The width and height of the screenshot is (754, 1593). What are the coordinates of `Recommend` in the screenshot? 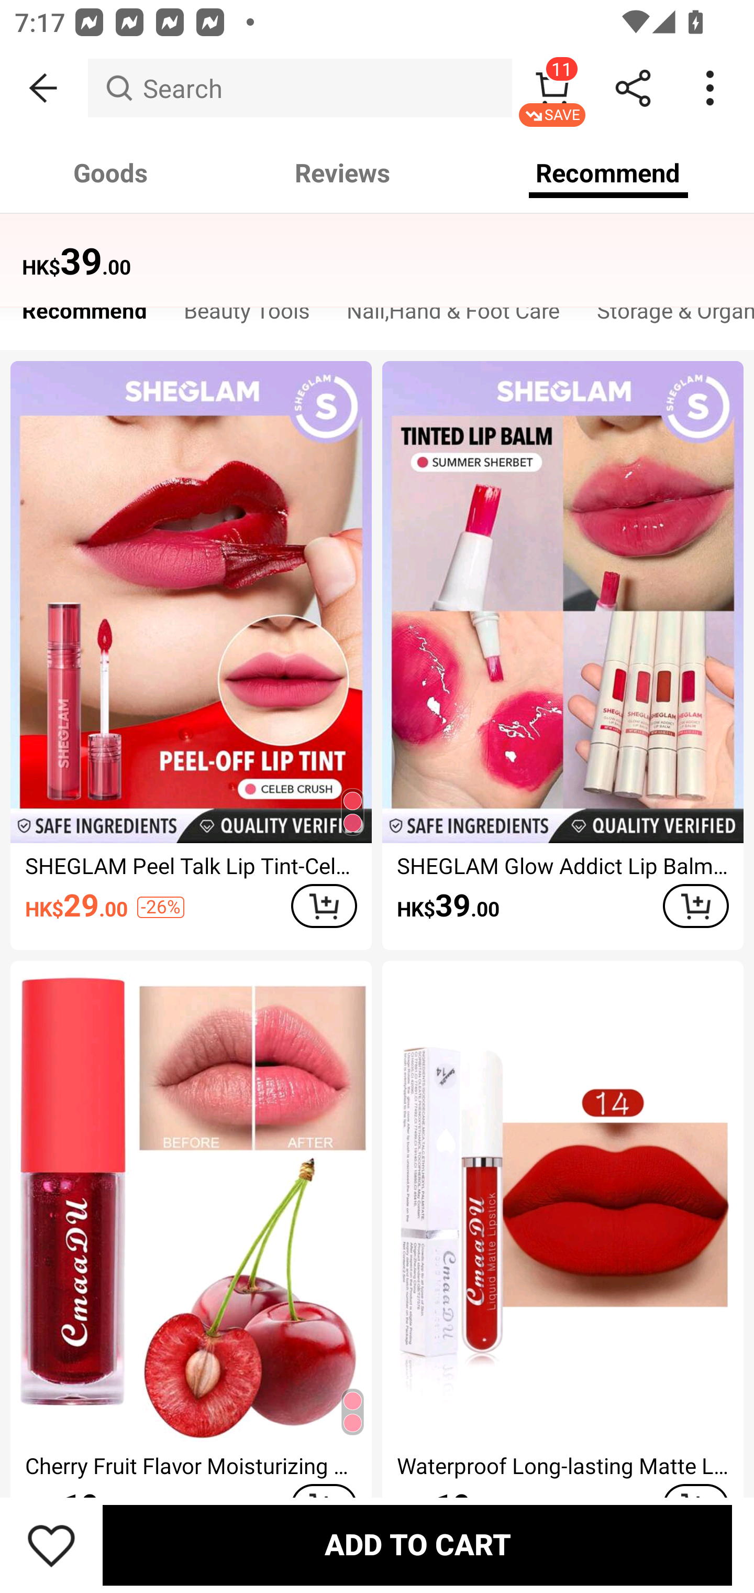 It's located at (84, 315).